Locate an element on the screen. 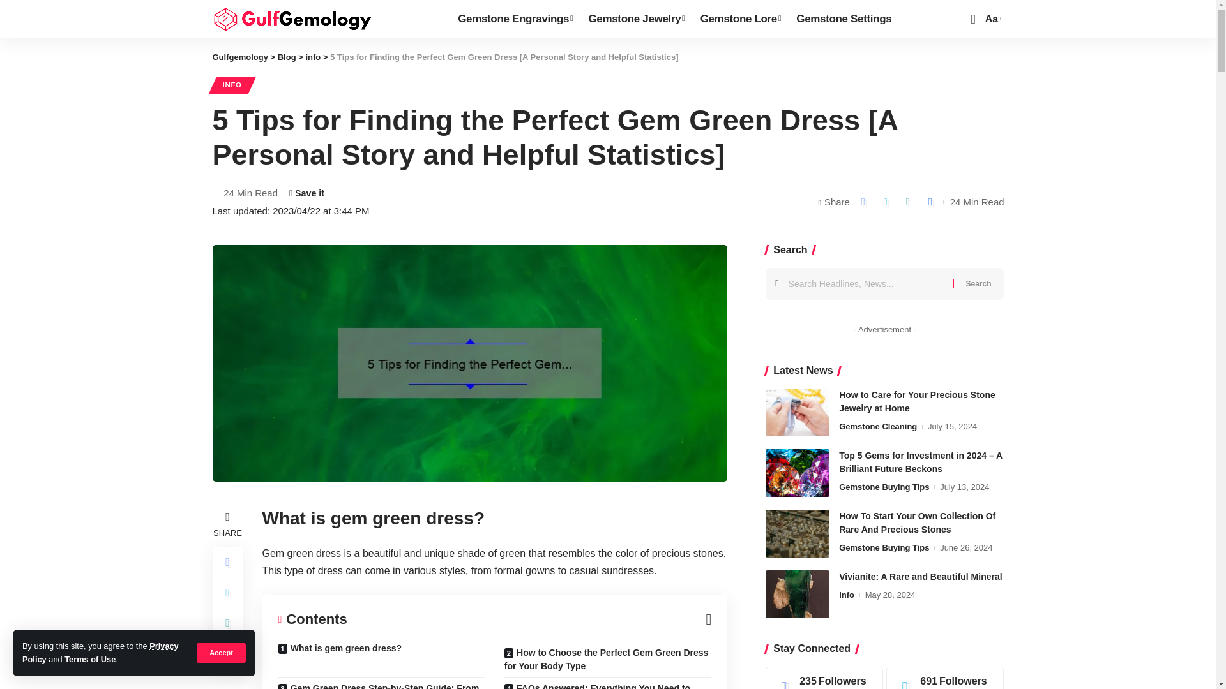 This screenshot has width=1226, height=689. Gemstone Lore is located at coordinates (741, 19).